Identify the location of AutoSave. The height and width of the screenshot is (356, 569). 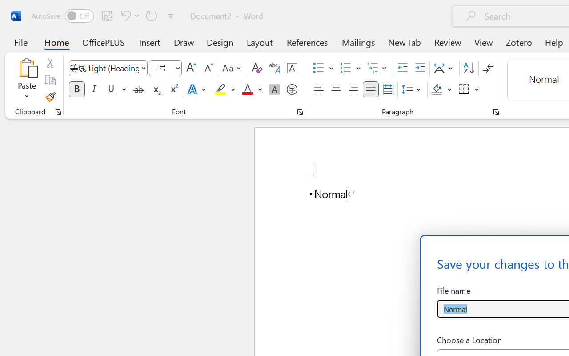
(62, 16).